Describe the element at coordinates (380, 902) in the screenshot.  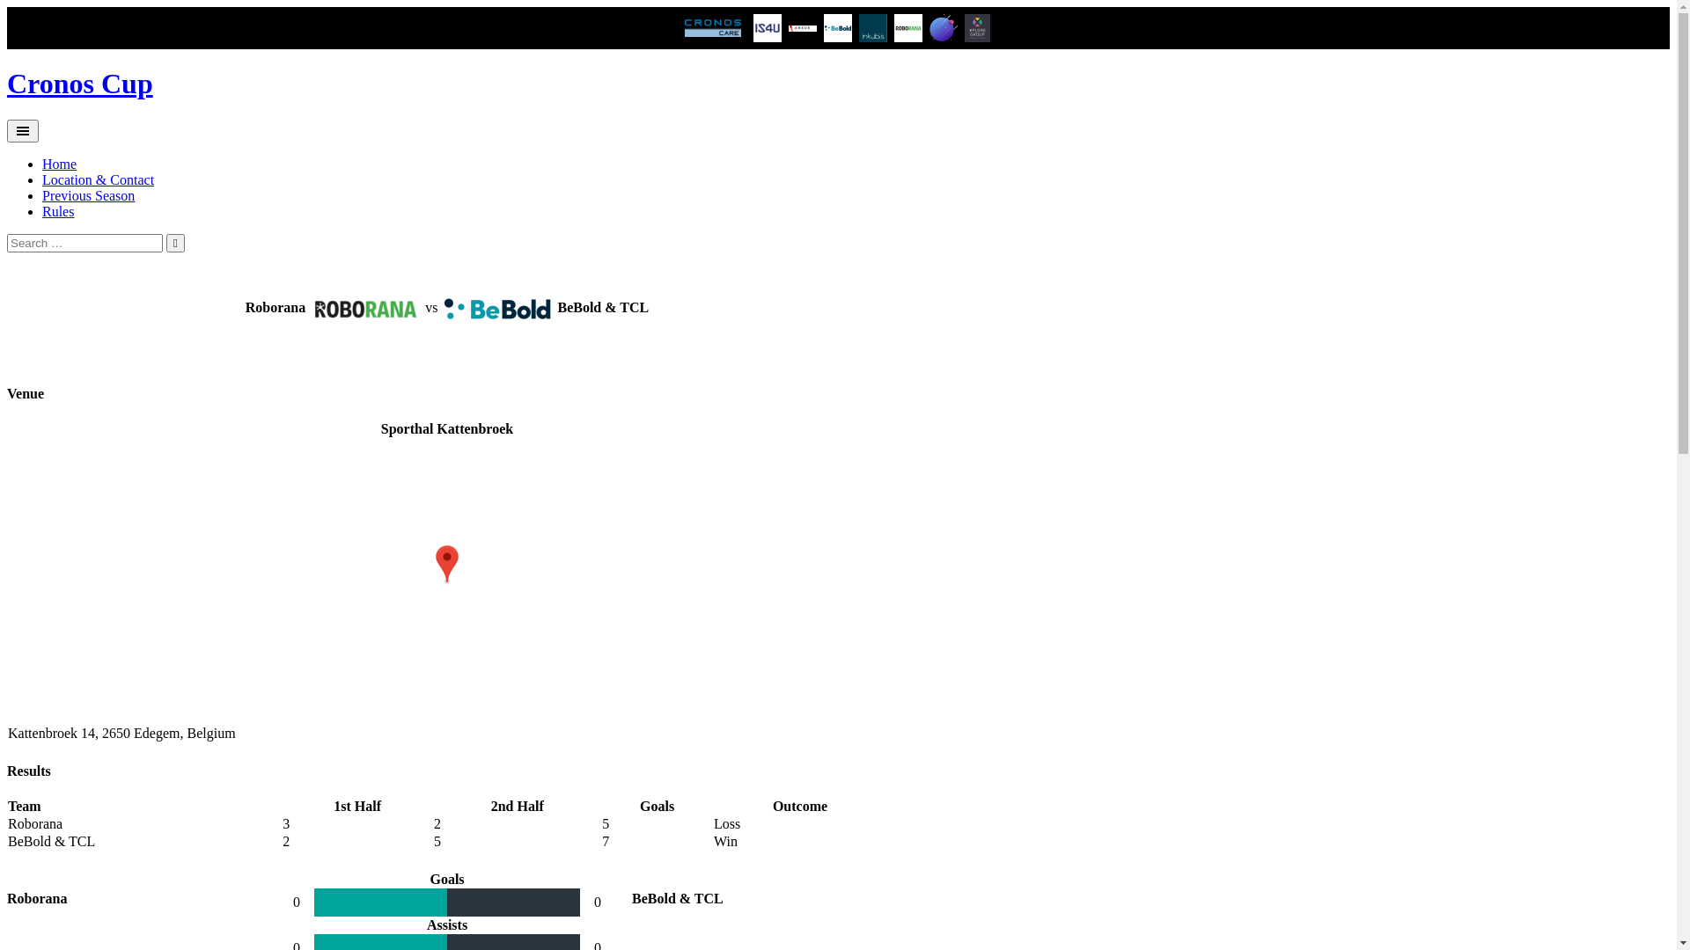
I see `50%` at that location.